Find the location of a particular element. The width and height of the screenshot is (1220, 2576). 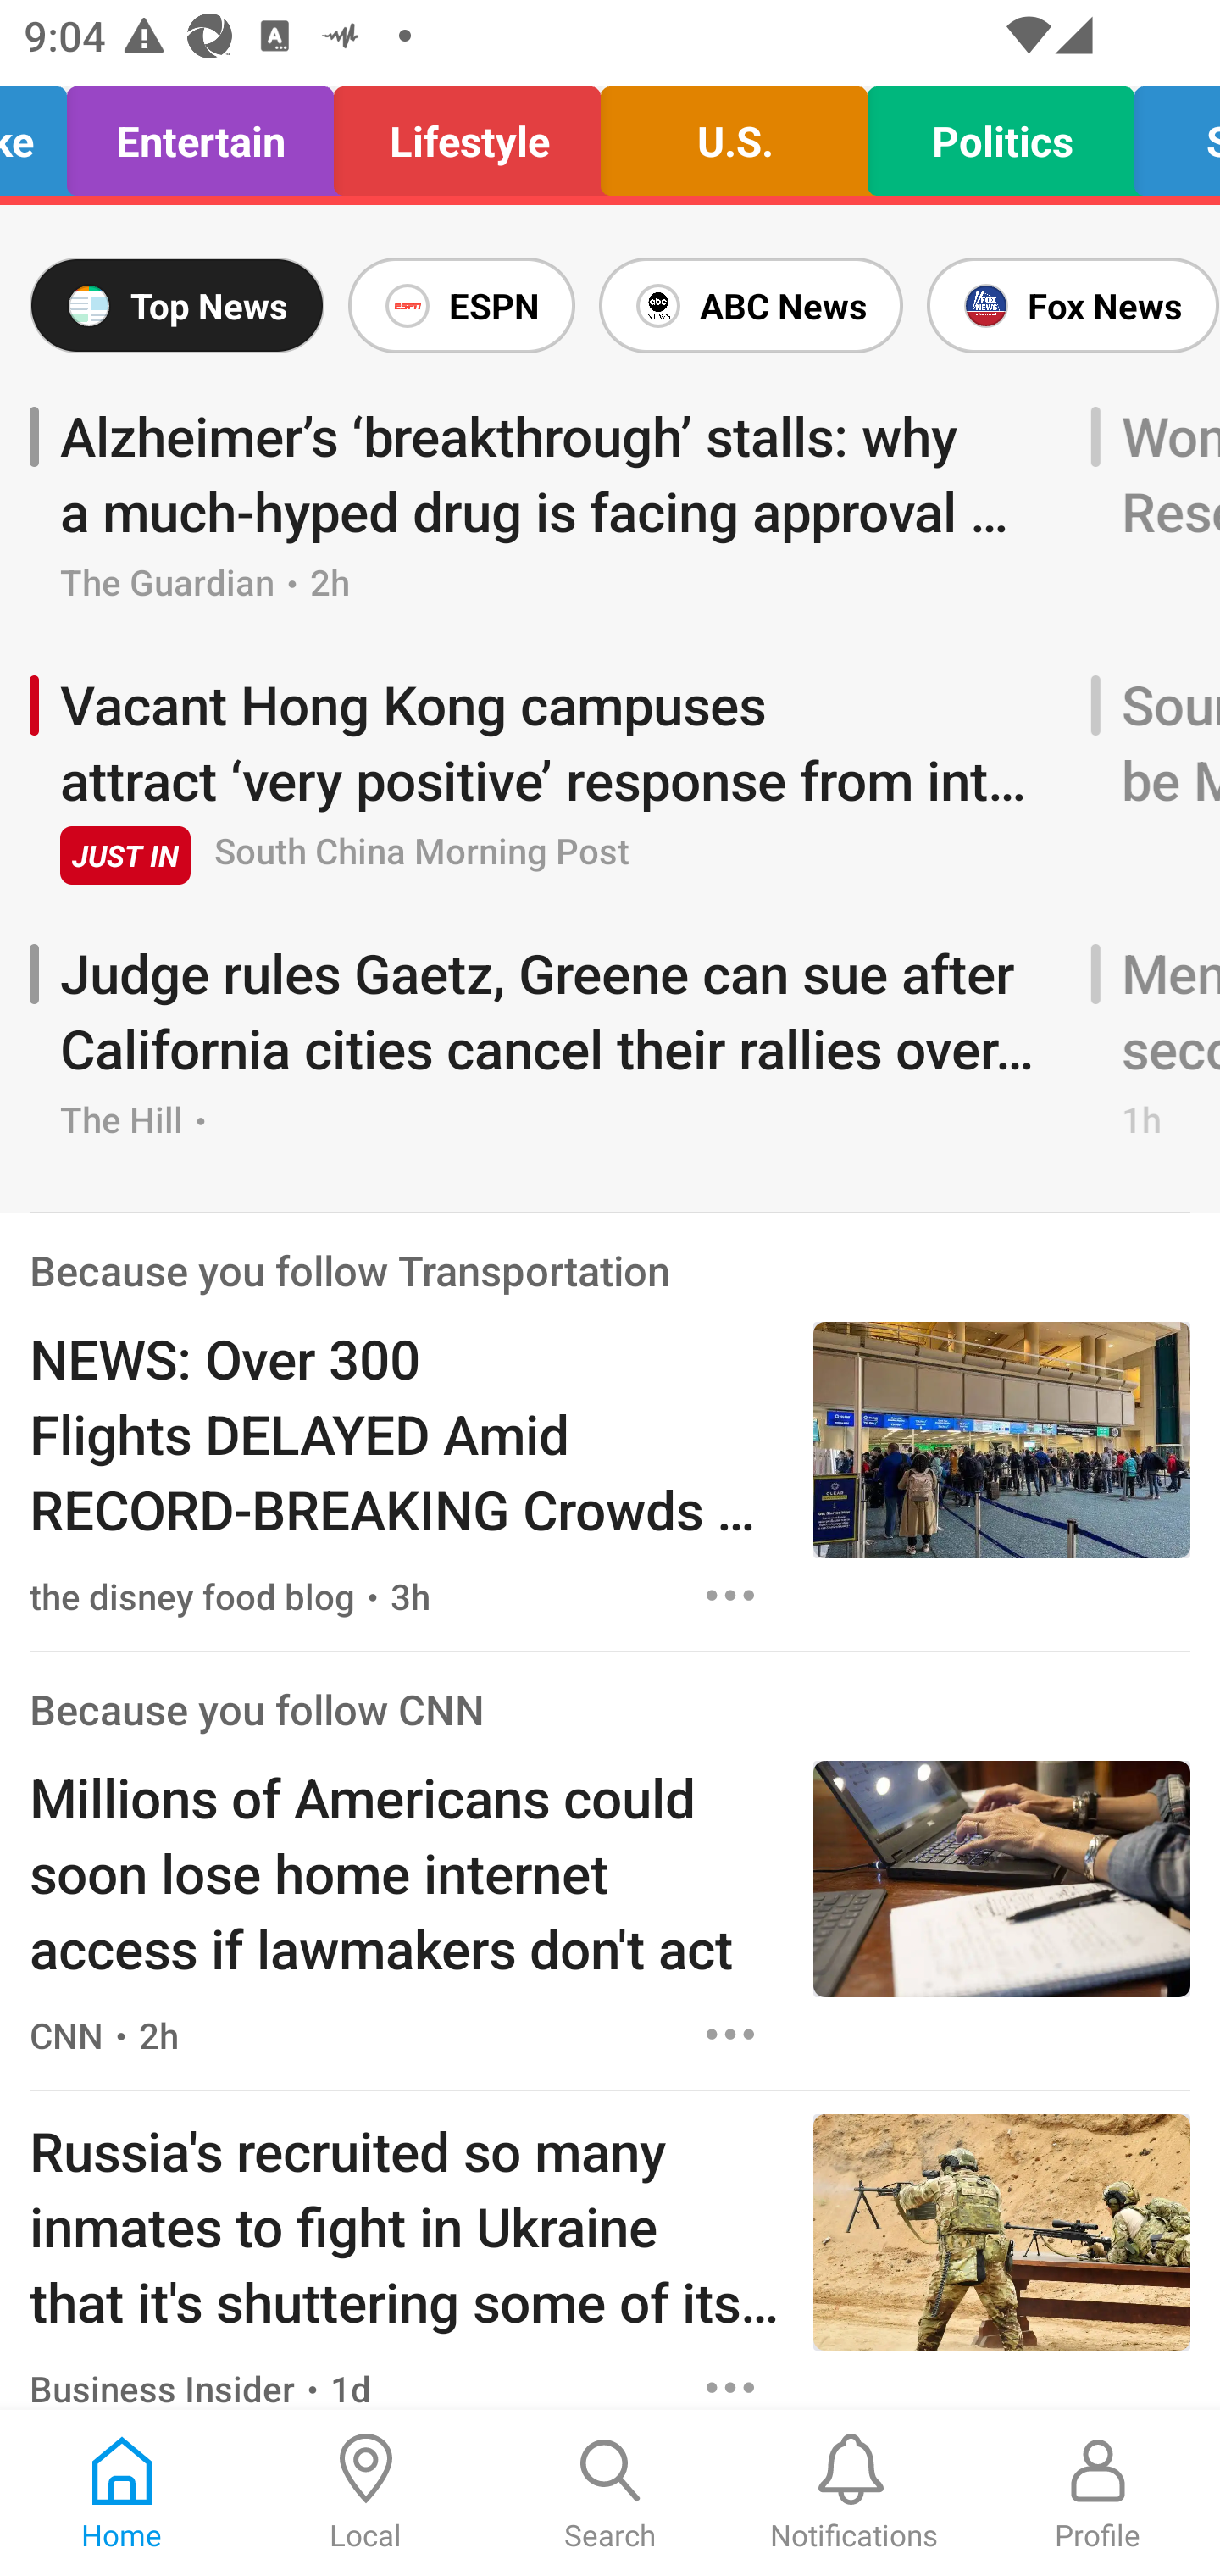

Profile is located at coordinates (1098, 2493).